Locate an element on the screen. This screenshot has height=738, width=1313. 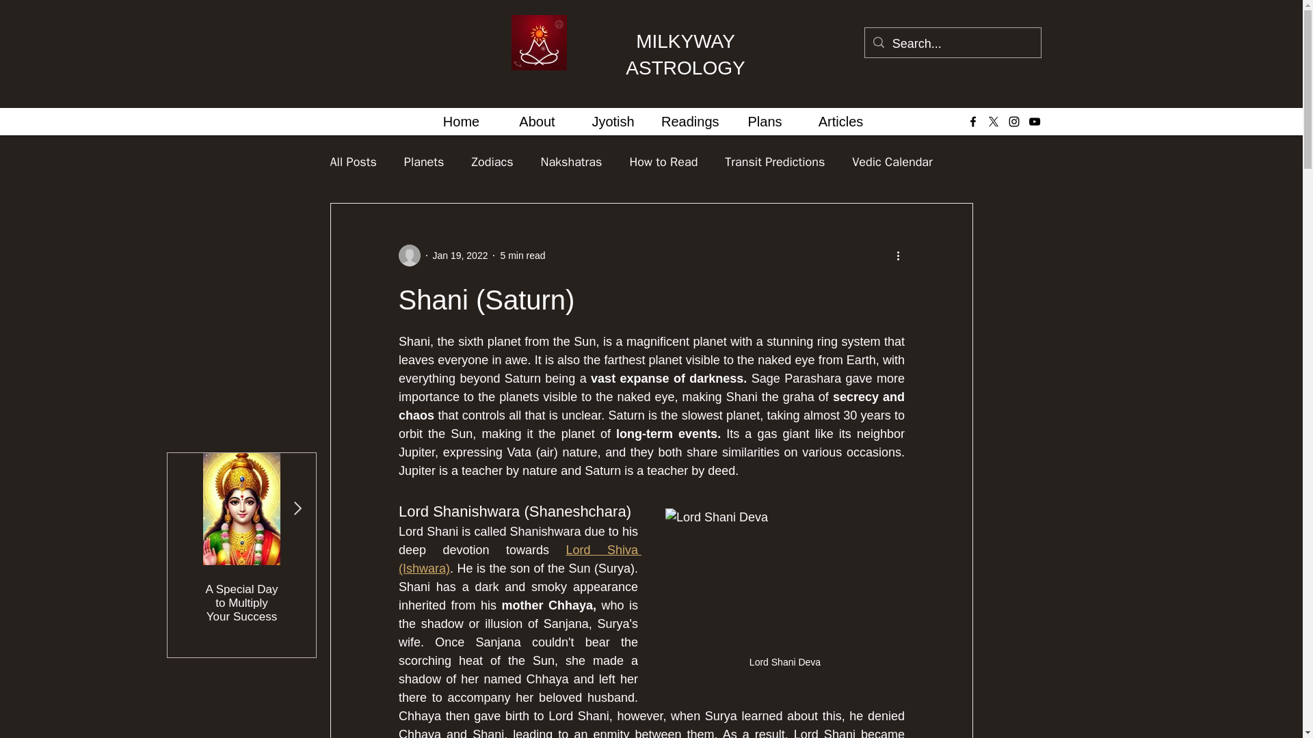
Transit Predictions is located at coordinates (774, 161).